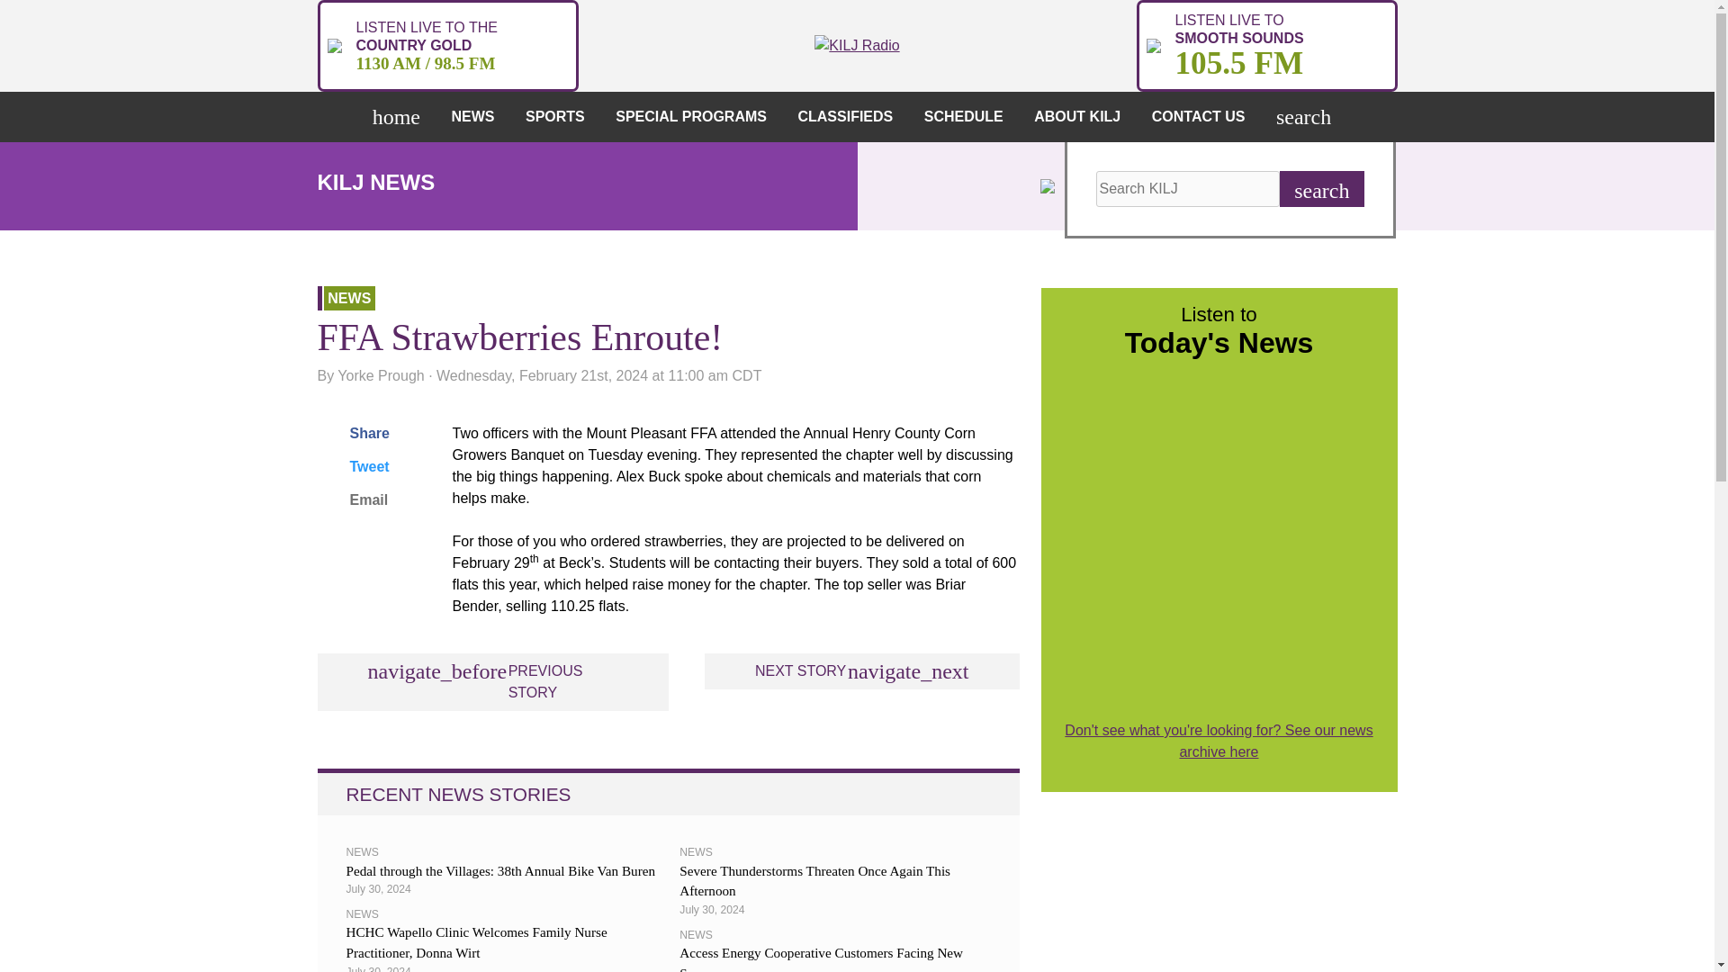 Image resolution: width=1728 pixels, height=972 pixels. What do you see at coordinates (400, 116) in the screenshot?
I see `home` at bounding box center [400, 116].